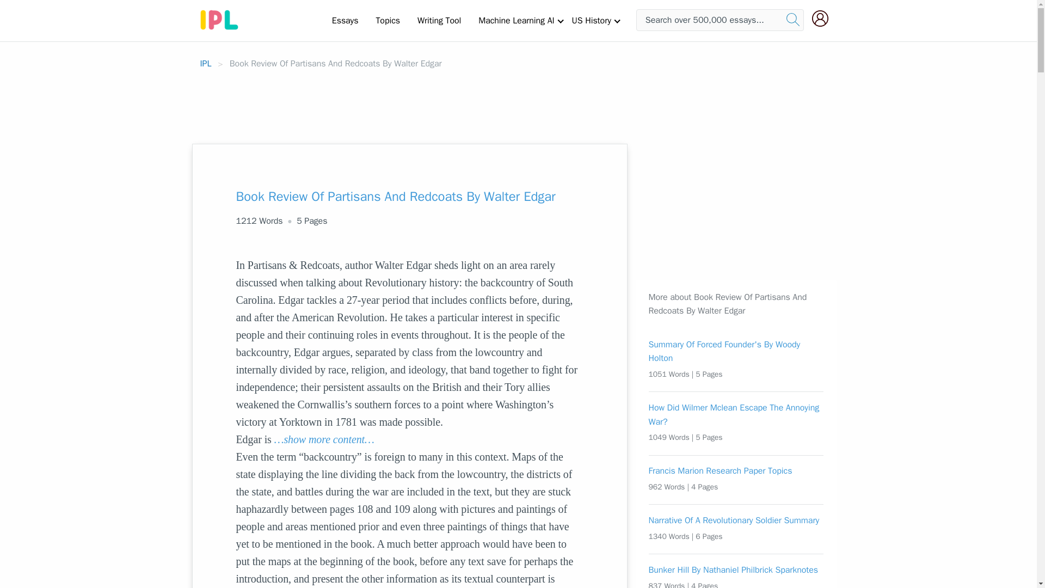 The image size is (1045, 588). What do you see at coordinates (345, 20) in the screenshot?
I see `Essays` at bounding box center [345, 20].